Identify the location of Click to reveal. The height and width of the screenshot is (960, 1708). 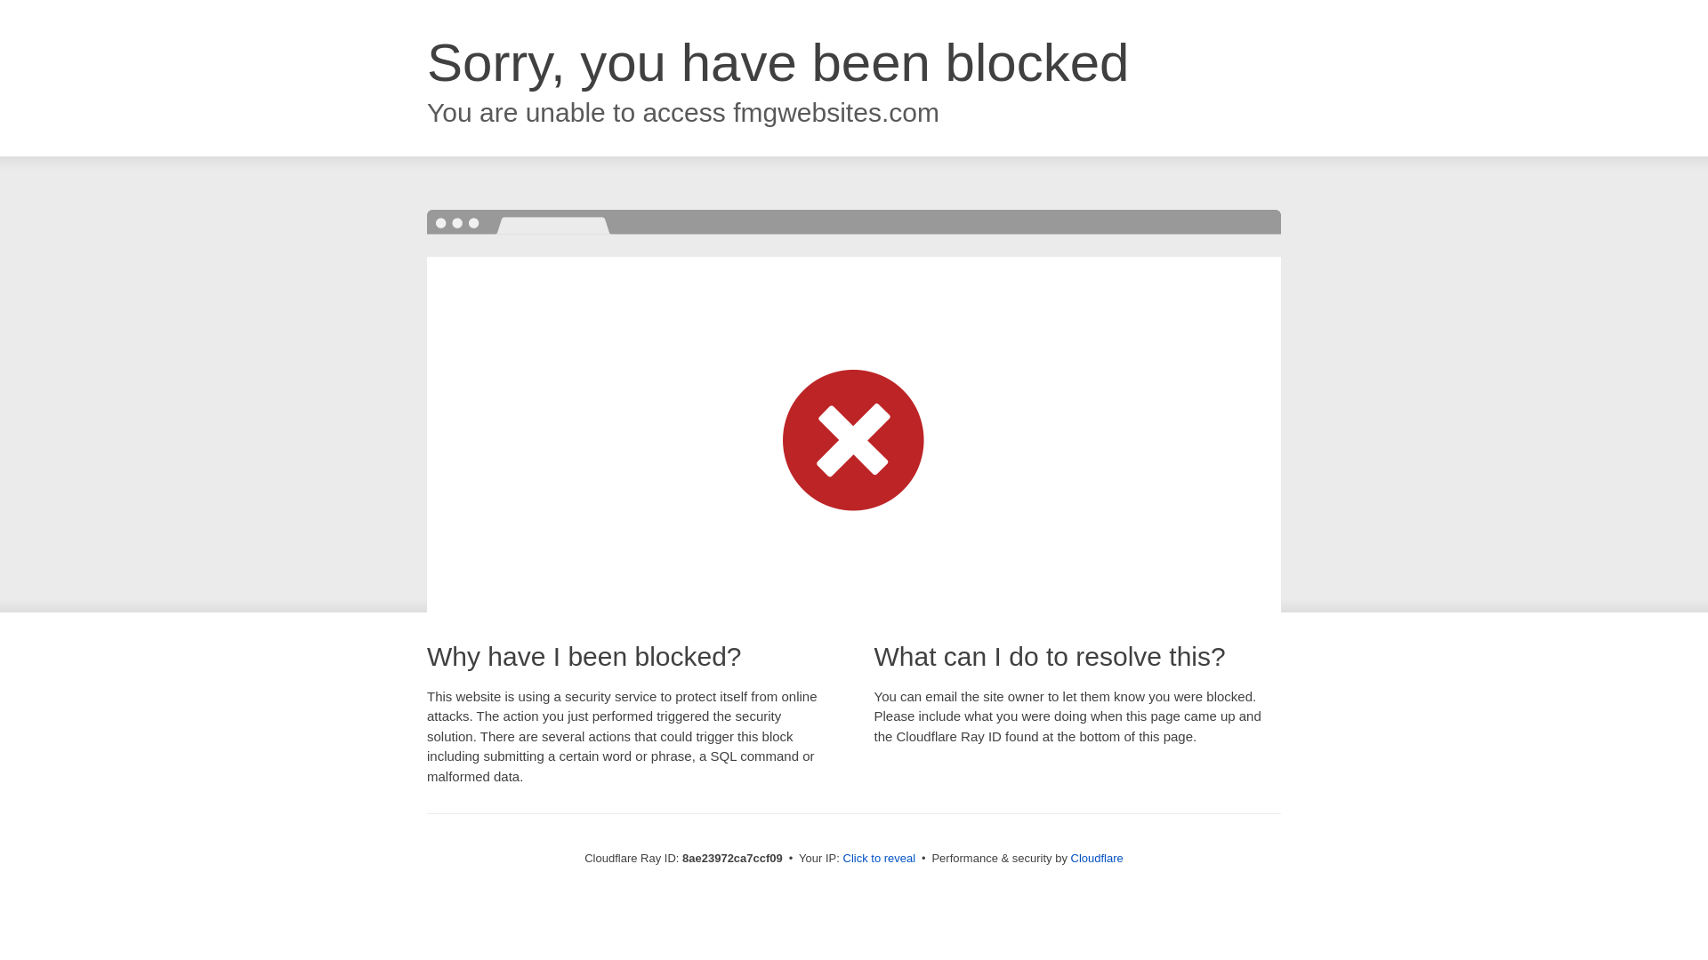
(879, 859).